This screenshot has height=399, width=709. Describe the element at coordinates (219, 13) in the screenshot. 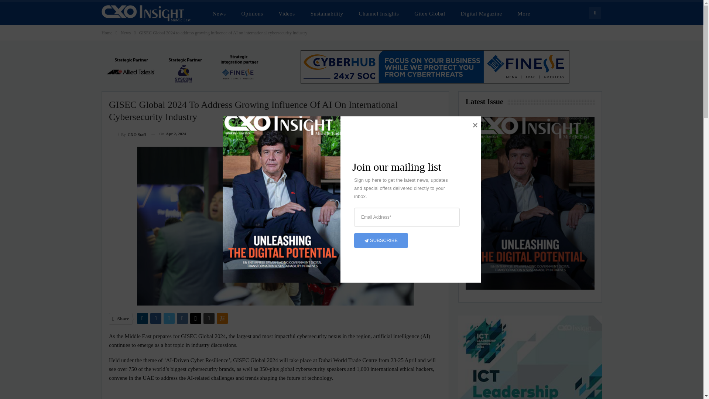

I see `News` at that location.